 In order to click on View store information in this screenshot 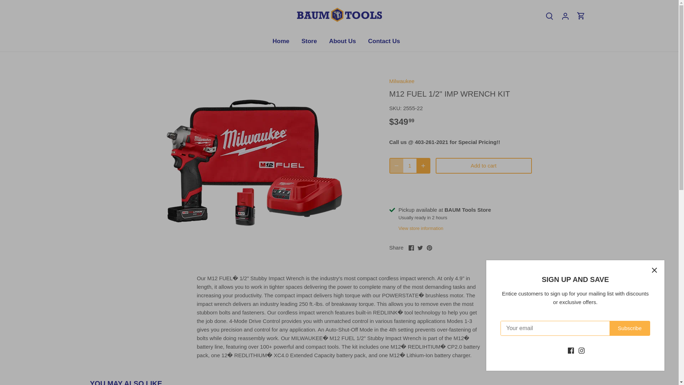, I will do `click(420, 228)`.